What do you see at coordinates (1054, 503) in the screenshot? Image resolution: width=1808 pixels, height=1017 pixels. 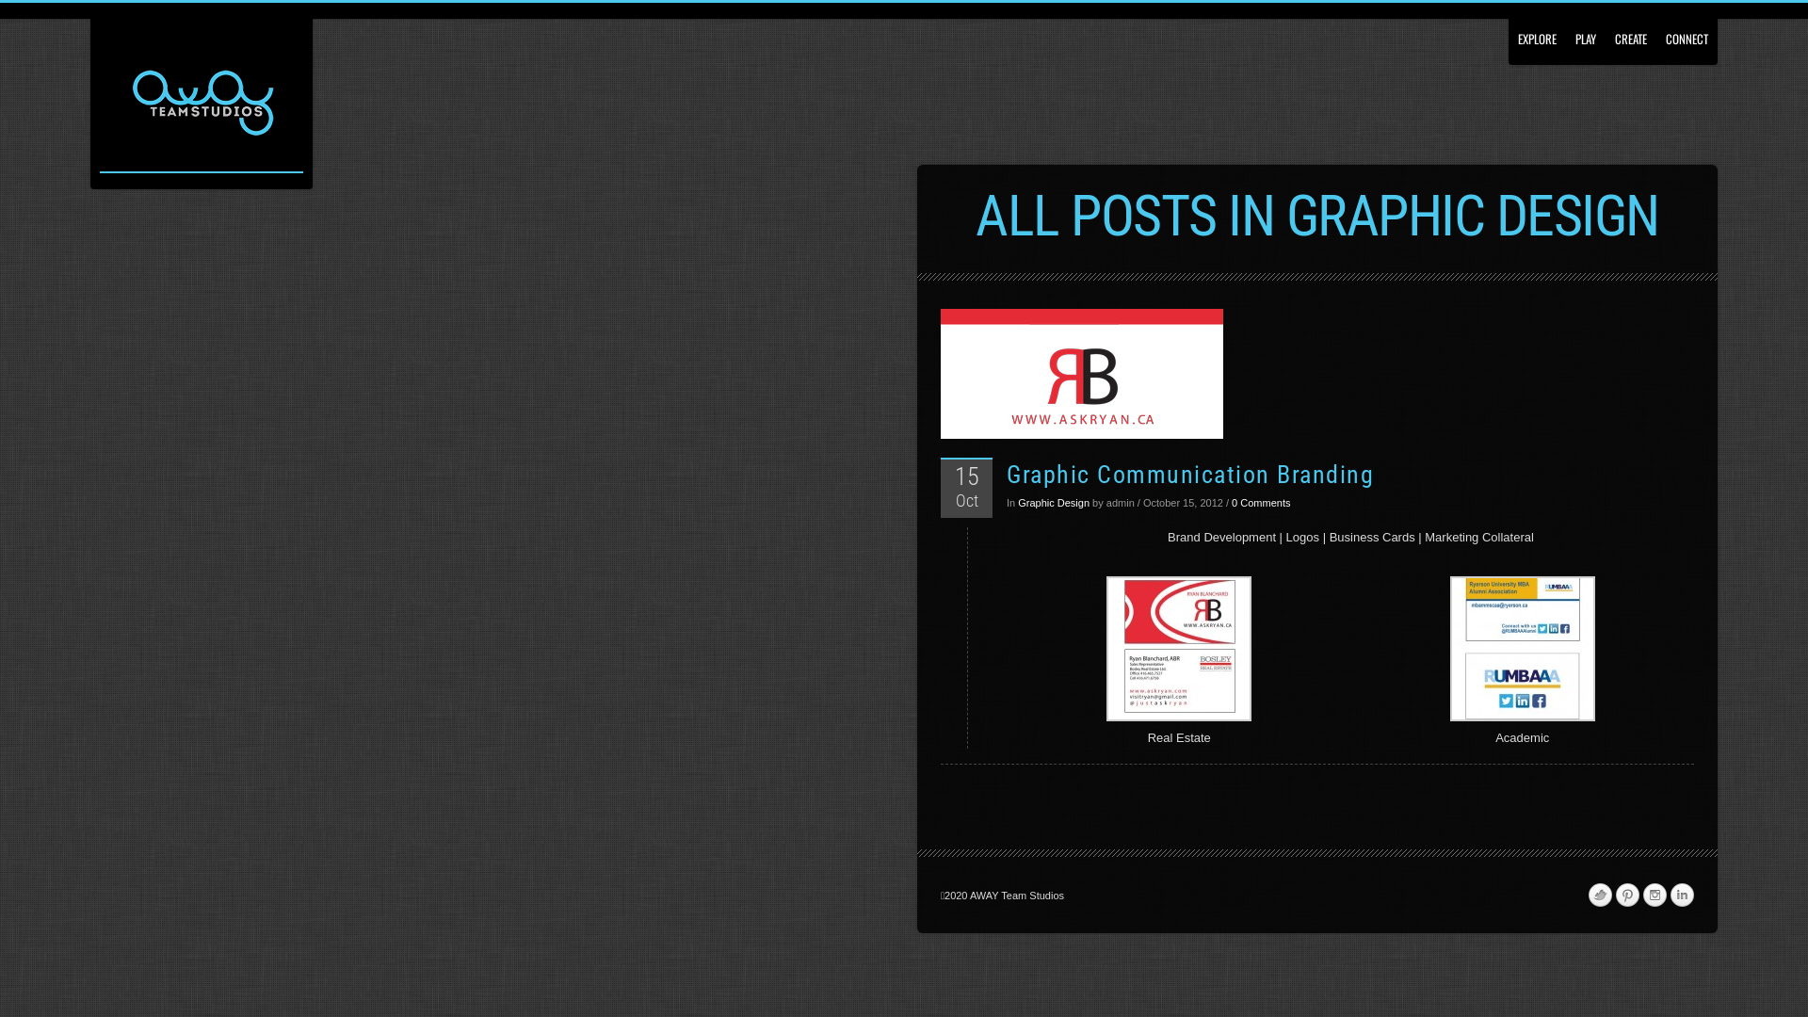 I see `Graphic Design` at bounding box center [1054, 503].